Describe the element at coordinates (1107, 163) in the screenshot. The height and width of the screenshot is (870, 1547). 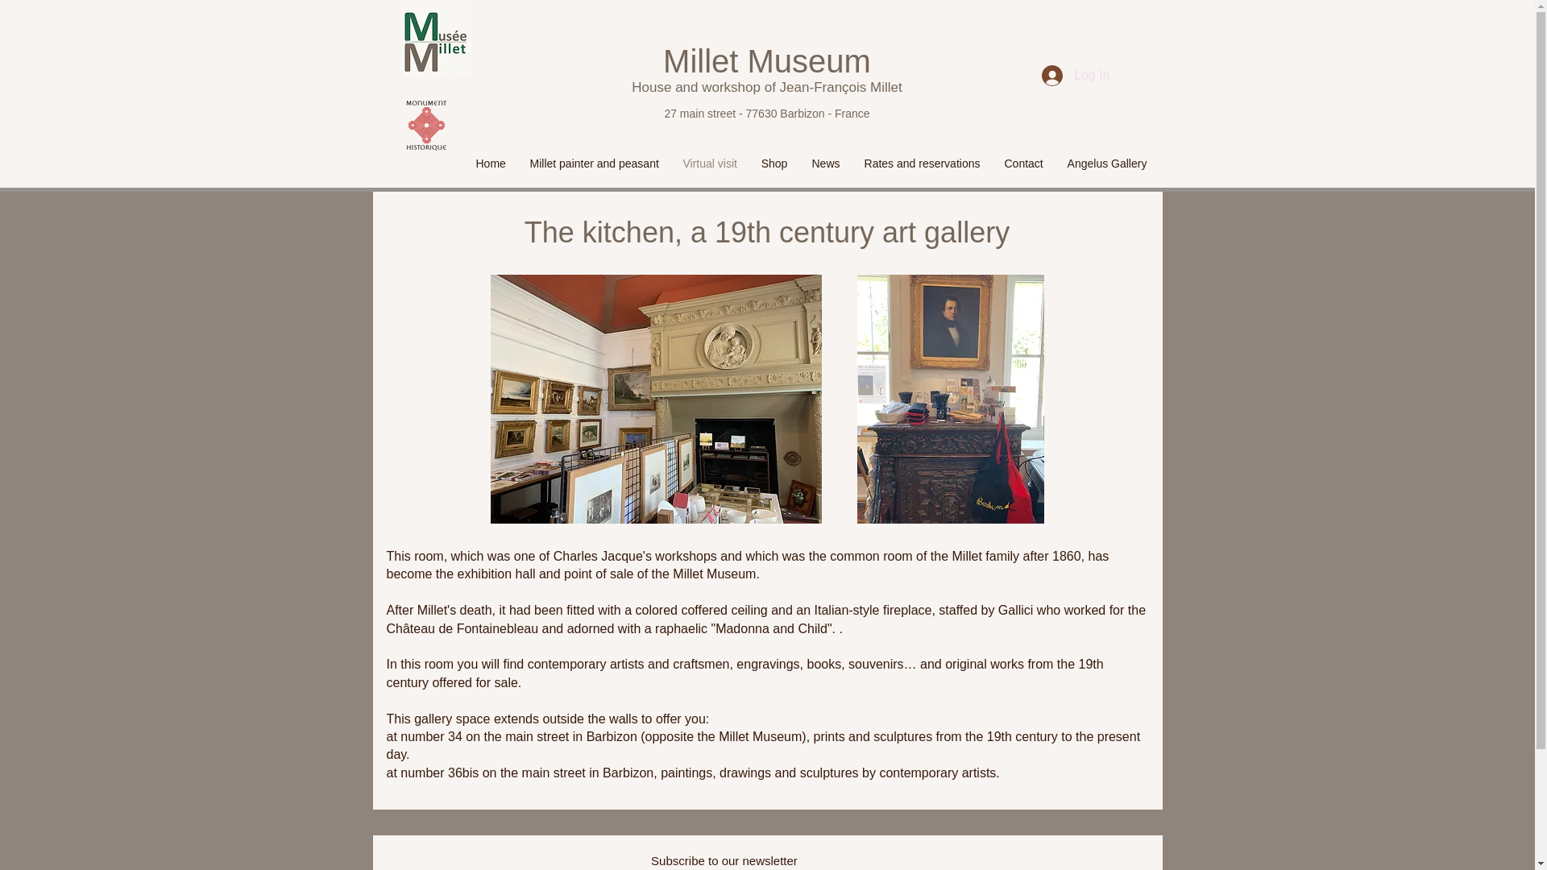
I see `Angelus Gallery` at that location.